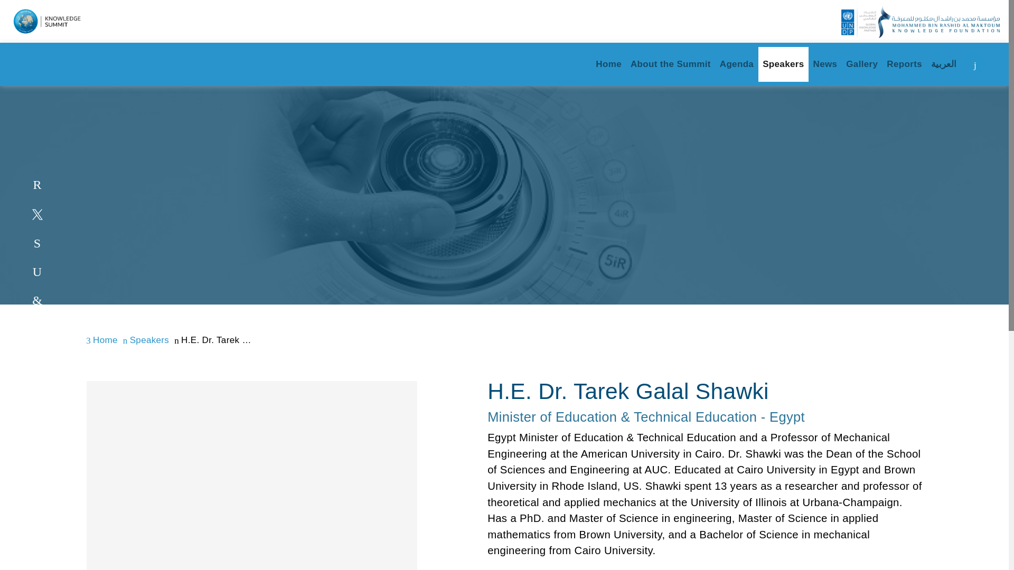 Image resolution: width=1014 pixels, height=570 pixels. What do you see at coordinates (783, 64) in the screenshot?
I see `Speakers` at bounding box center [783, 64].